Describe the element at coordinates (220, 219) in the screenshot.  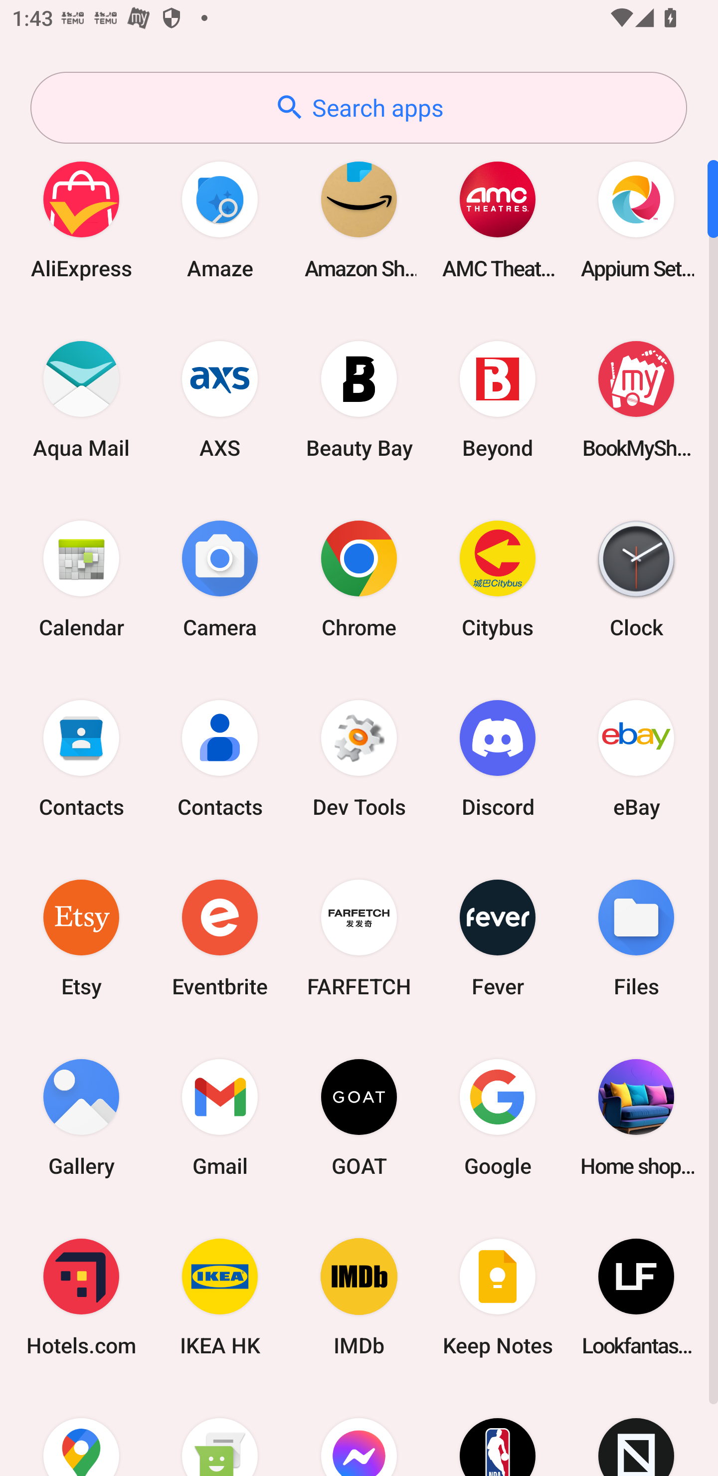
I see `Amaze` at that location.